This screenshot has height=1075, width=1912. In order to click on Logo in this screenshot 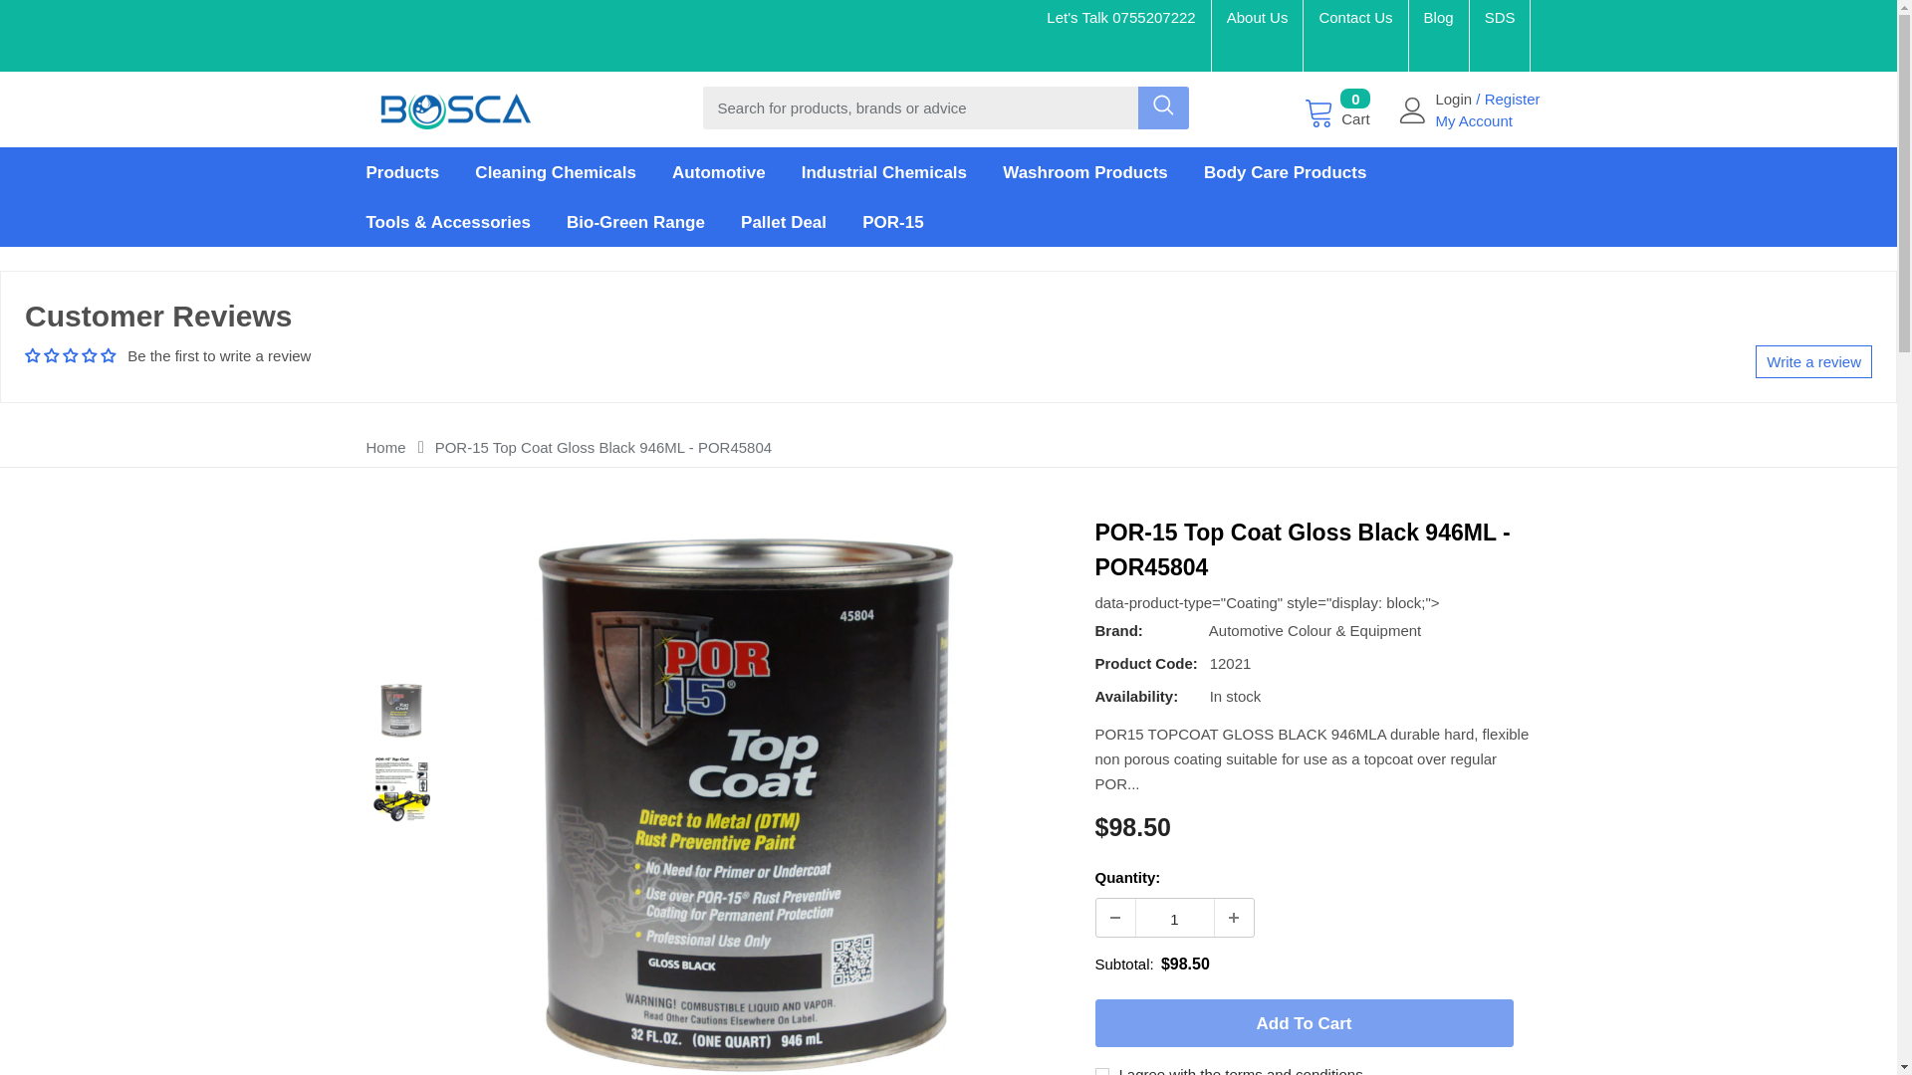, I will do `click(456, 106)`.